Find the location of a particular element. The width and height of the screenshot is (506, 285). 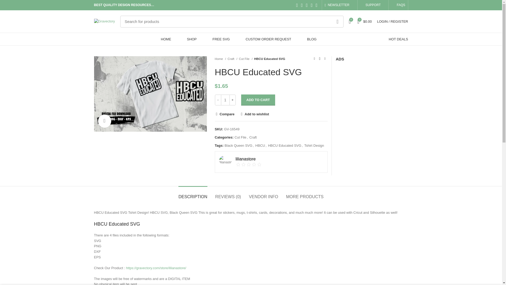

SUPPORT is located at coordinates (373, 5).